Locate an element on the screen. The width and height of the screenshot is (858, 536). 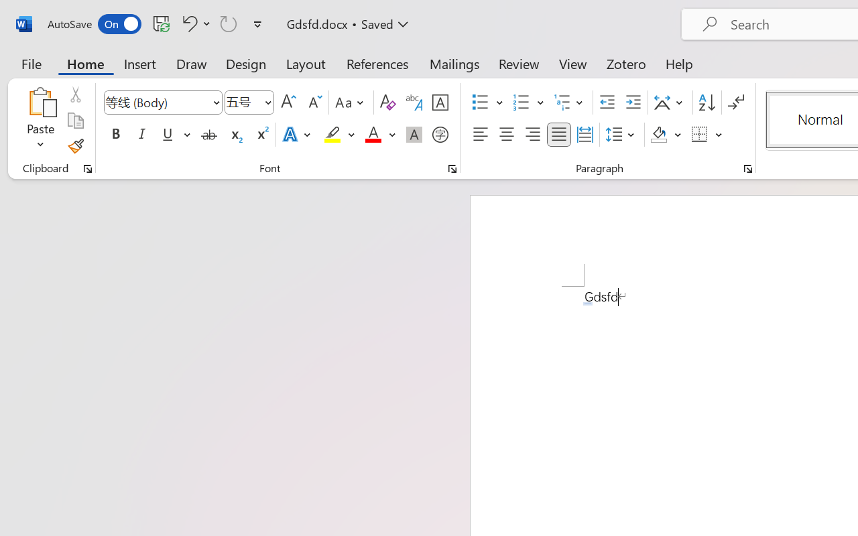
Can't Repeat is located at coordinates (229, 23).